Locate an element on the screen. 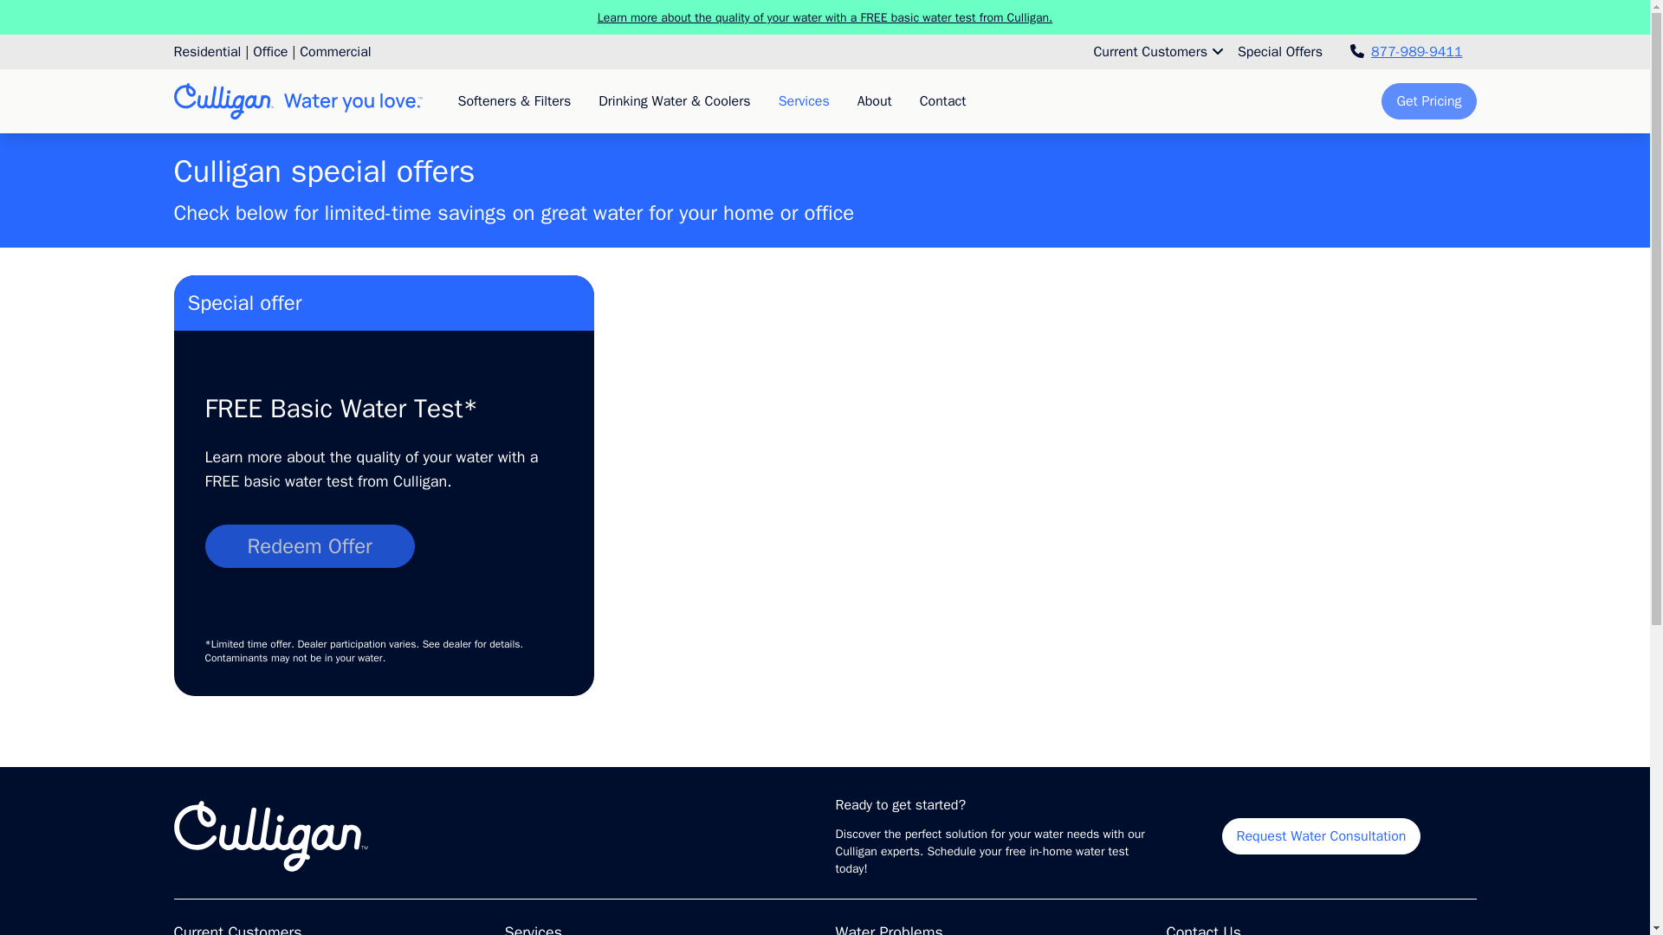 The width and height of the screenshot is (1663, 935). Current Customers is located at coordinates (1157, 51).